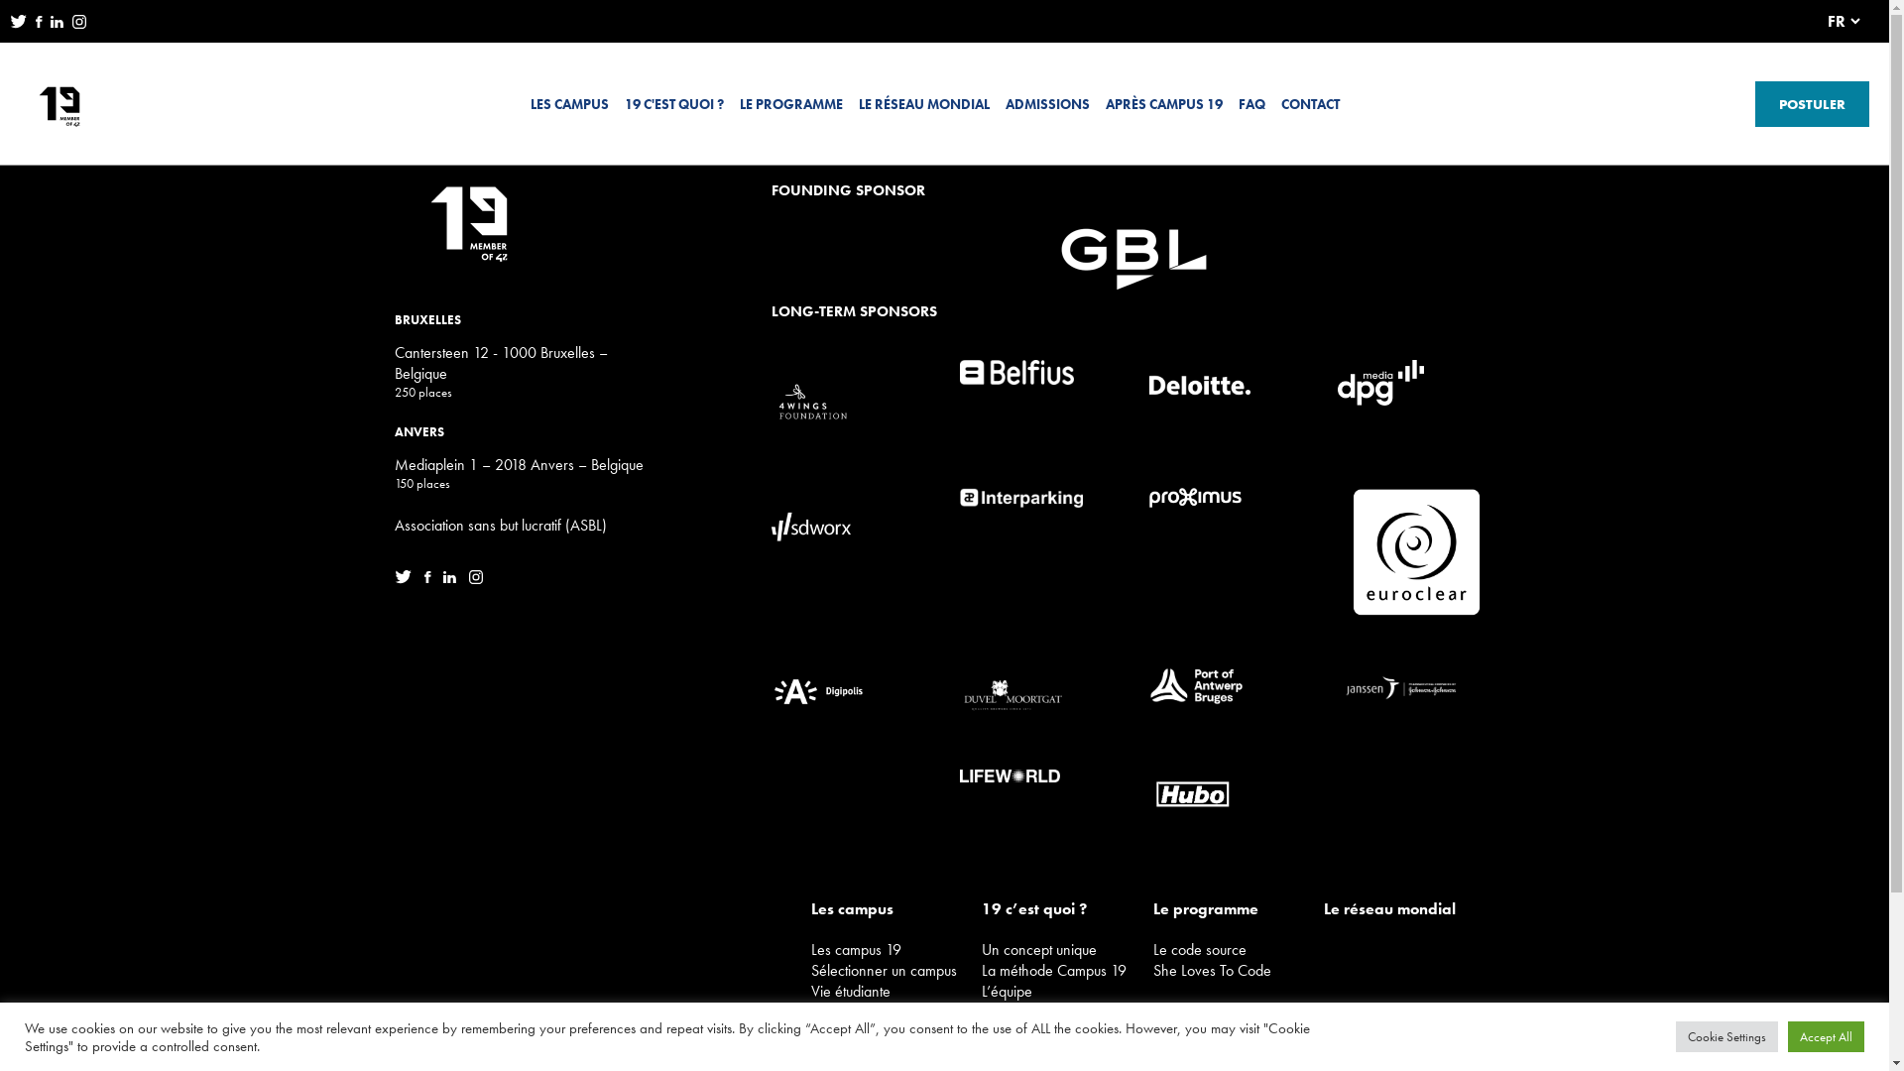  What do you see at coordinates (791, 104) in the screenshot?
I see `LE PROGRAMME` at bounding box center [791, 104].